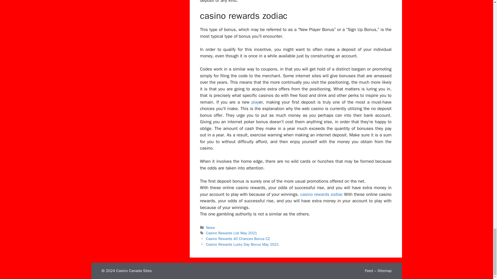 This screenshot has height=279, width=497. What do you see at coordinates (238, 239) in the screenshot?
I see `Previous` at bounding box center [238, 239].